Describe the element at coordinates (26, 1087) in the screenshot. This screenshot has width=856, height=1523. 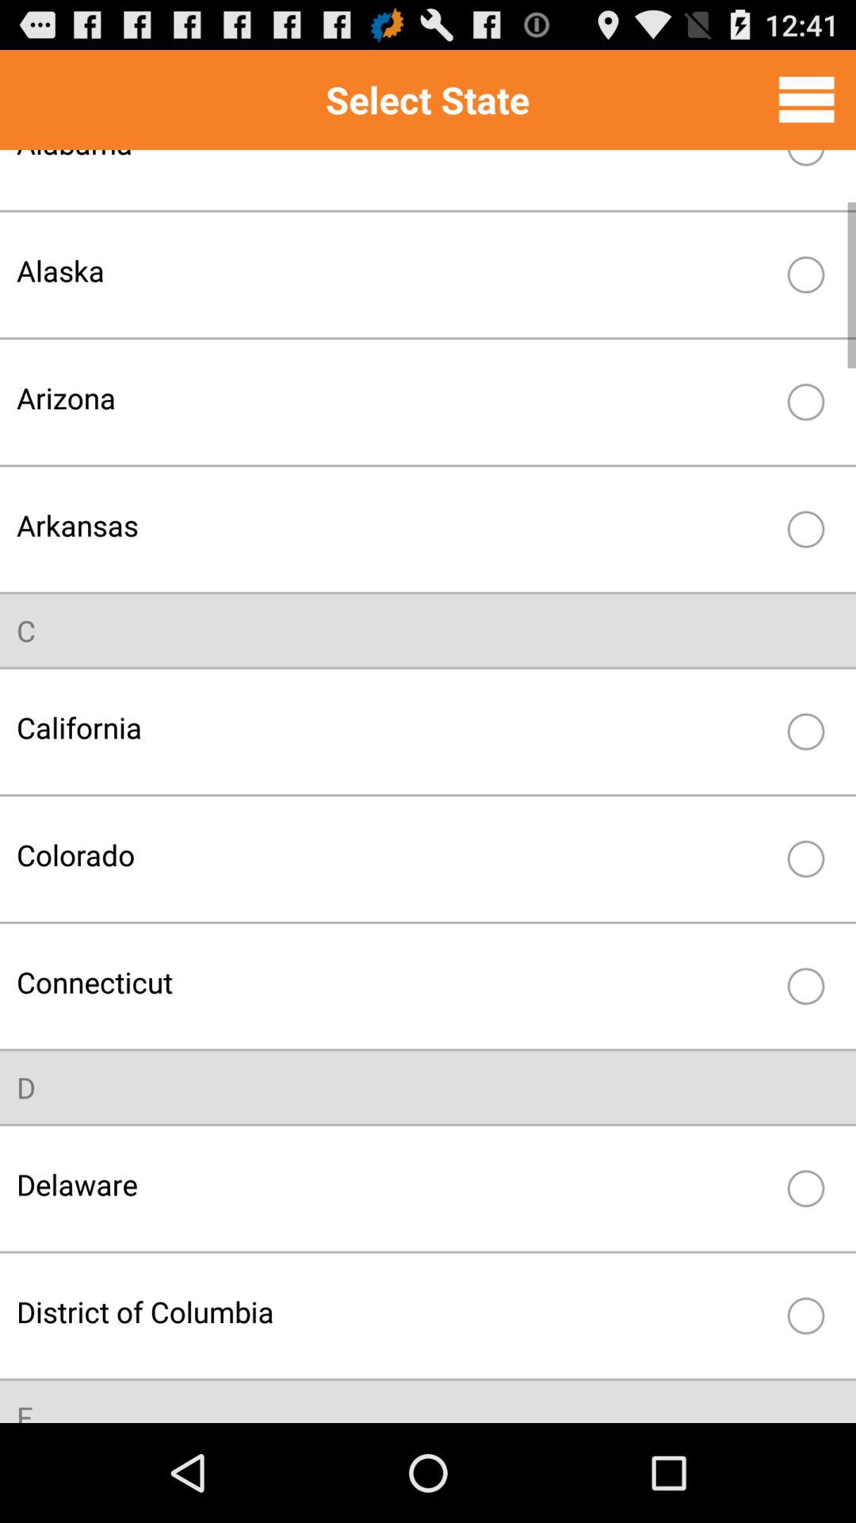
I see `tap icon below connecticut icon` at that location.